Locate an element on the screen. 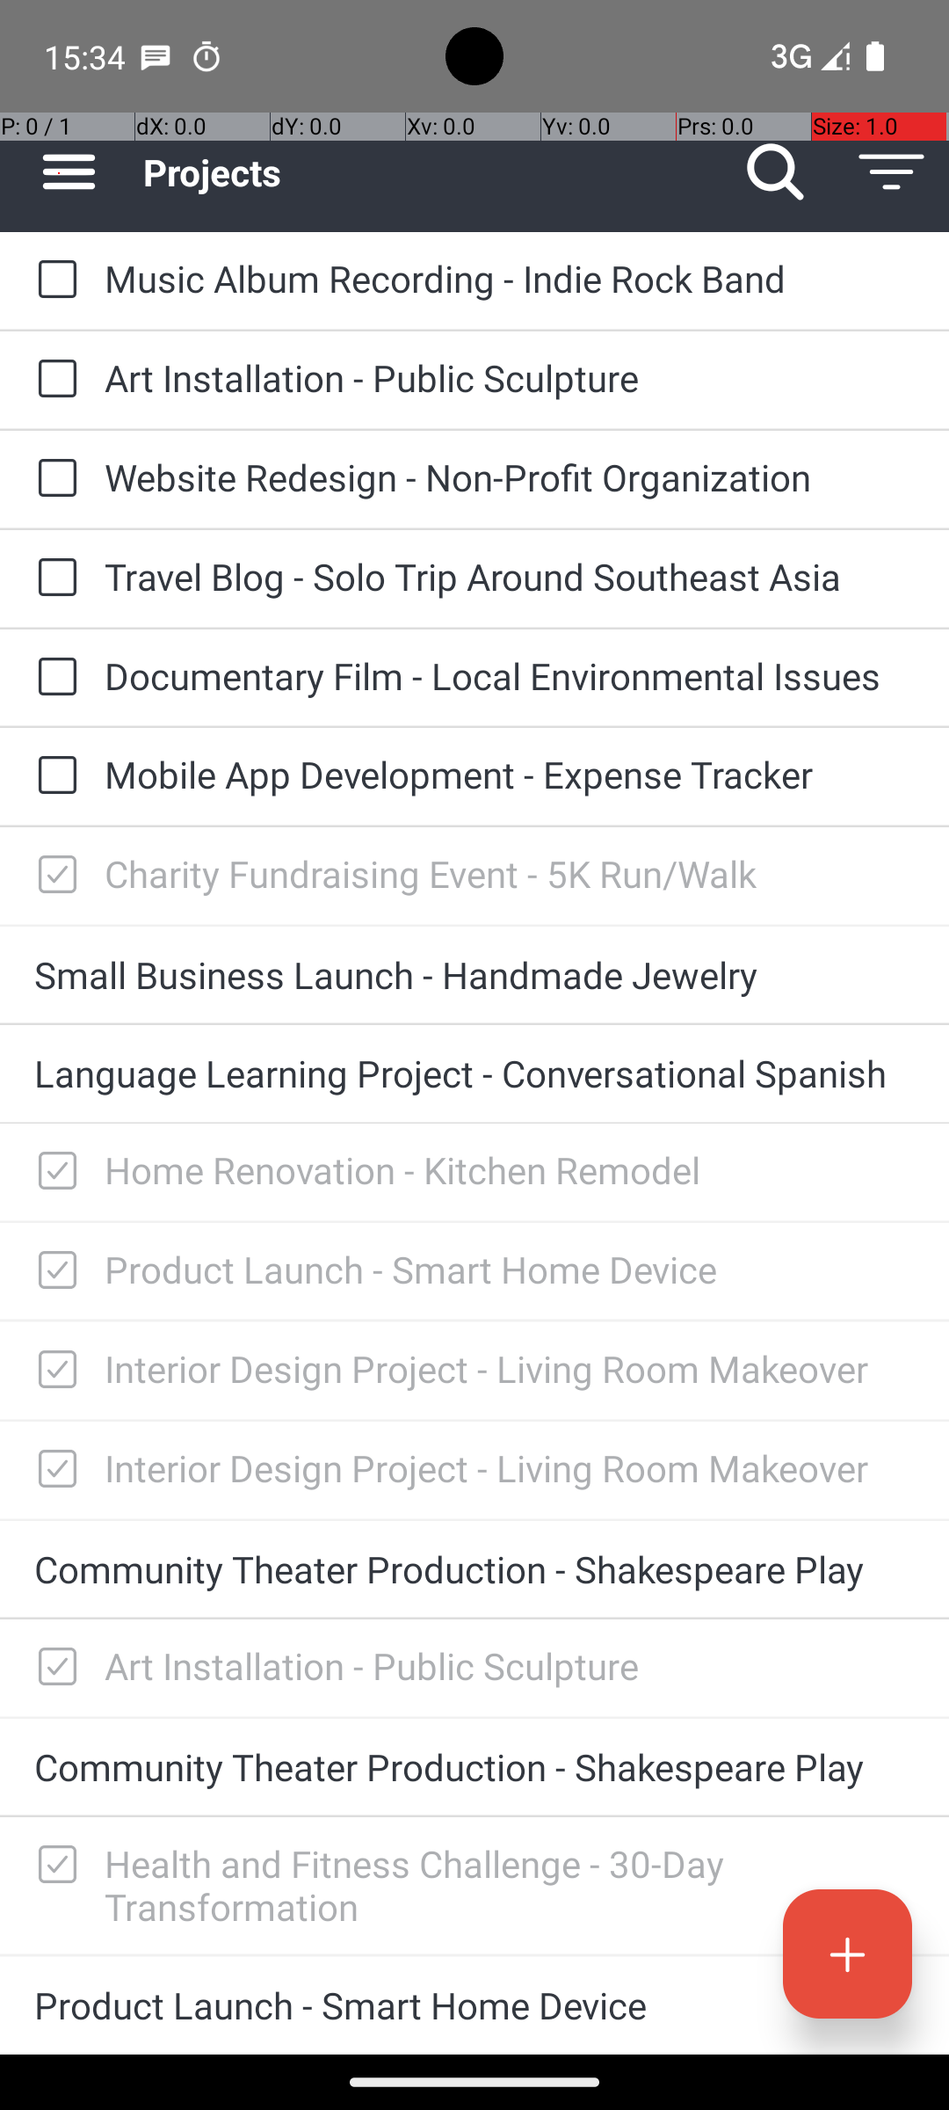 The image size is (949, 2110). to-do: Travel Blog - Solo Trip Around Southeast Asia is located at coordinates (53, 578).